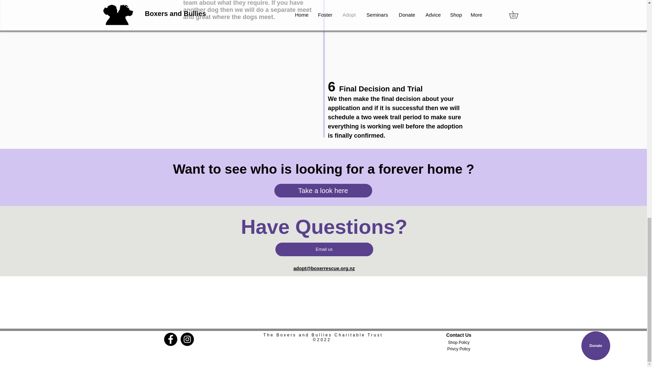 The height and width of the screenshot is (367, 652). What do you see at coordinates (459, 343) in the screenshot?
I see `Shop Policy` at bounding box center [459, 343].